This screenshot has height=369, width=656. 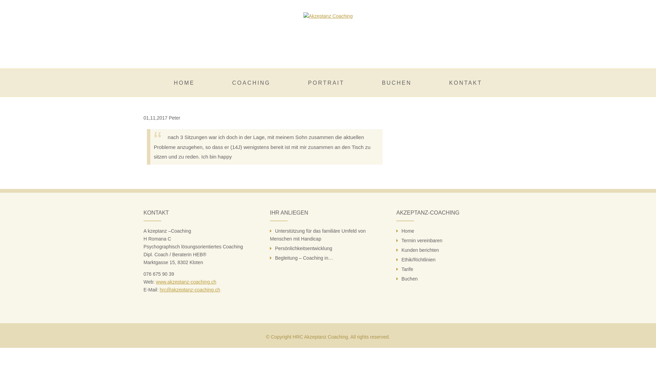 What do you see at coordinates (408, 231) in the screenshot?
I see `Home` at bounding box center [408, 231].